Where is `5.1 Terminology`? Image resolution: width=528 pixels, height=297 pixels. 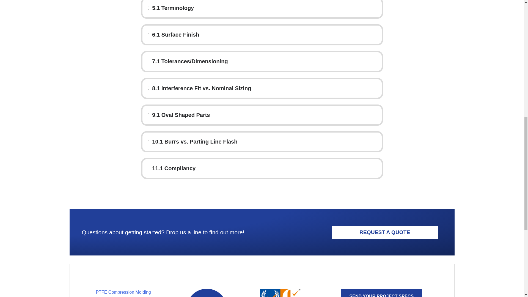 5.1 Terminology is located at coordinates (264, 8).